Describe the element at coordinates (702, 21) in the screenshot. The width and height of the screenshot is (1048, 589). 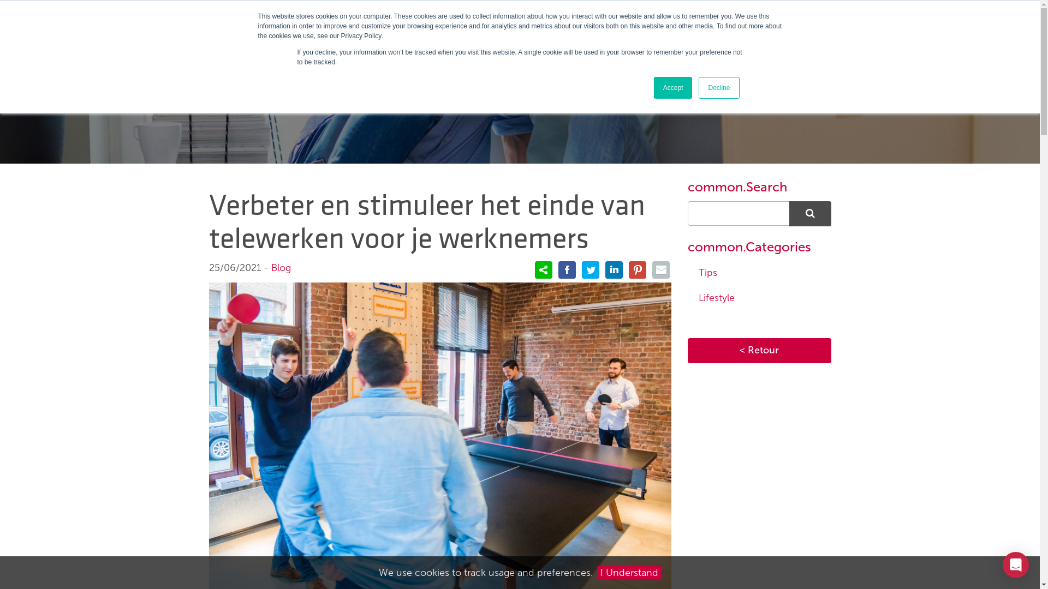
I see `+32 2 318 59 16` at that location.